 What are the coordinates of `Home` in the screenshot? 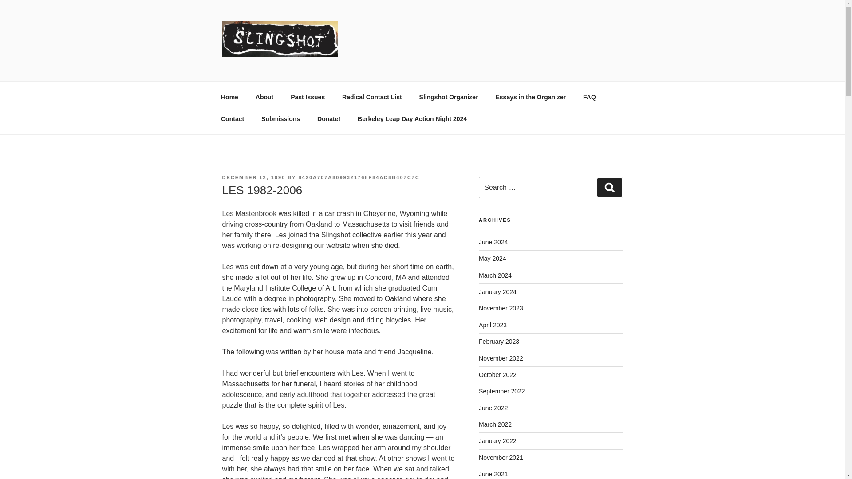 It's located at (229, 97).